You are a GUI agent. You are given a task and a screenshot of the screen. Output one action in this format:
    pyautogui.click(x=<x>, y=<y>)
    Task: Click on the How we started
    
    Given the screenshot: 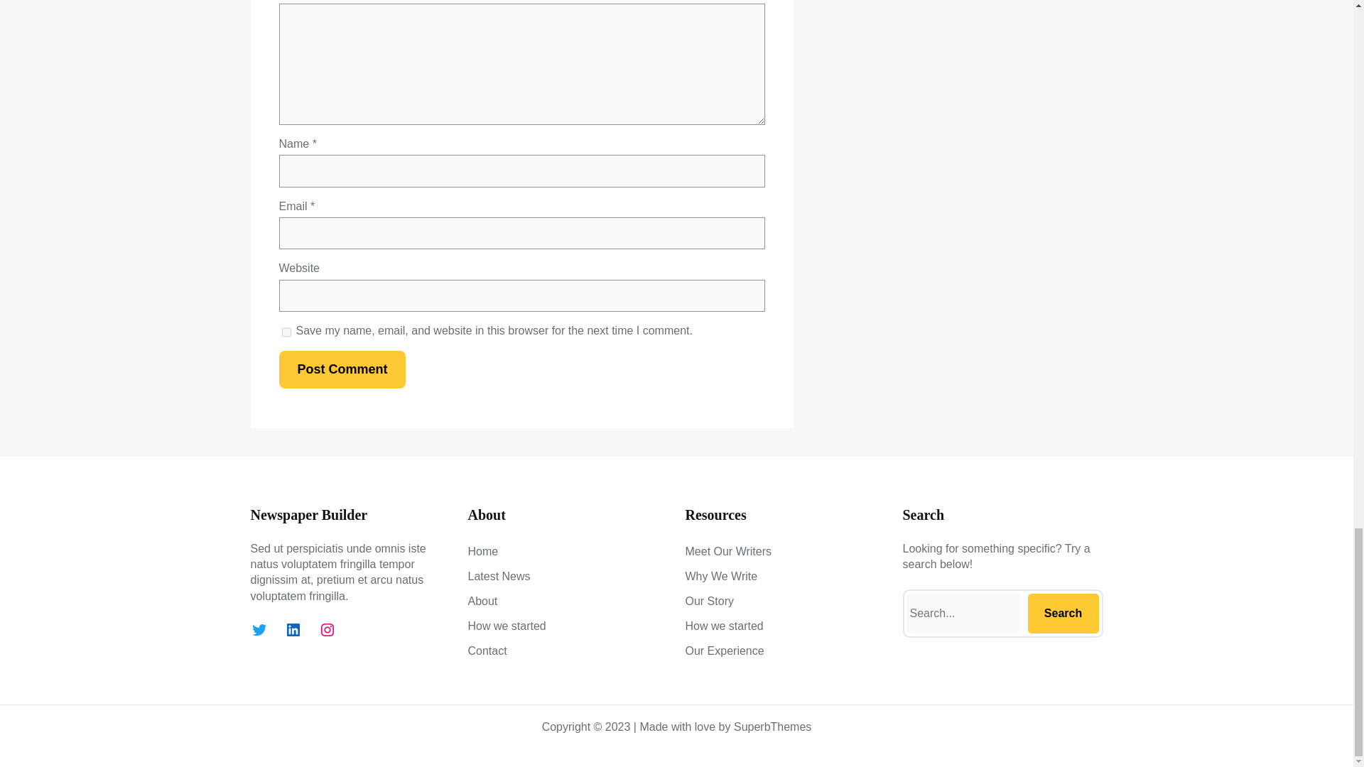 What is the action you would take?
    pyautogui.click(x=507, y=626)
    